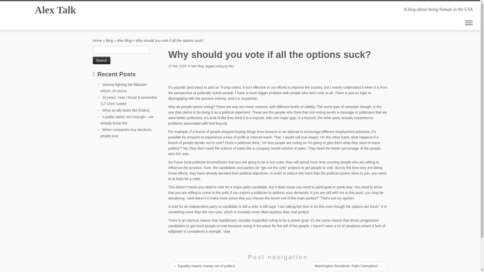 The width and height of the screenshot is (484, 272). I want to click on 10:38 am, so click(177, 66).